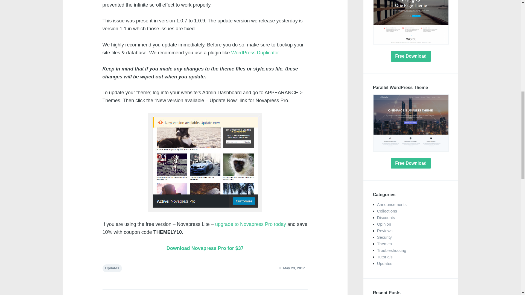 This screenshot has height=295, width=525. I want to click on Collections, so click(387, 211).